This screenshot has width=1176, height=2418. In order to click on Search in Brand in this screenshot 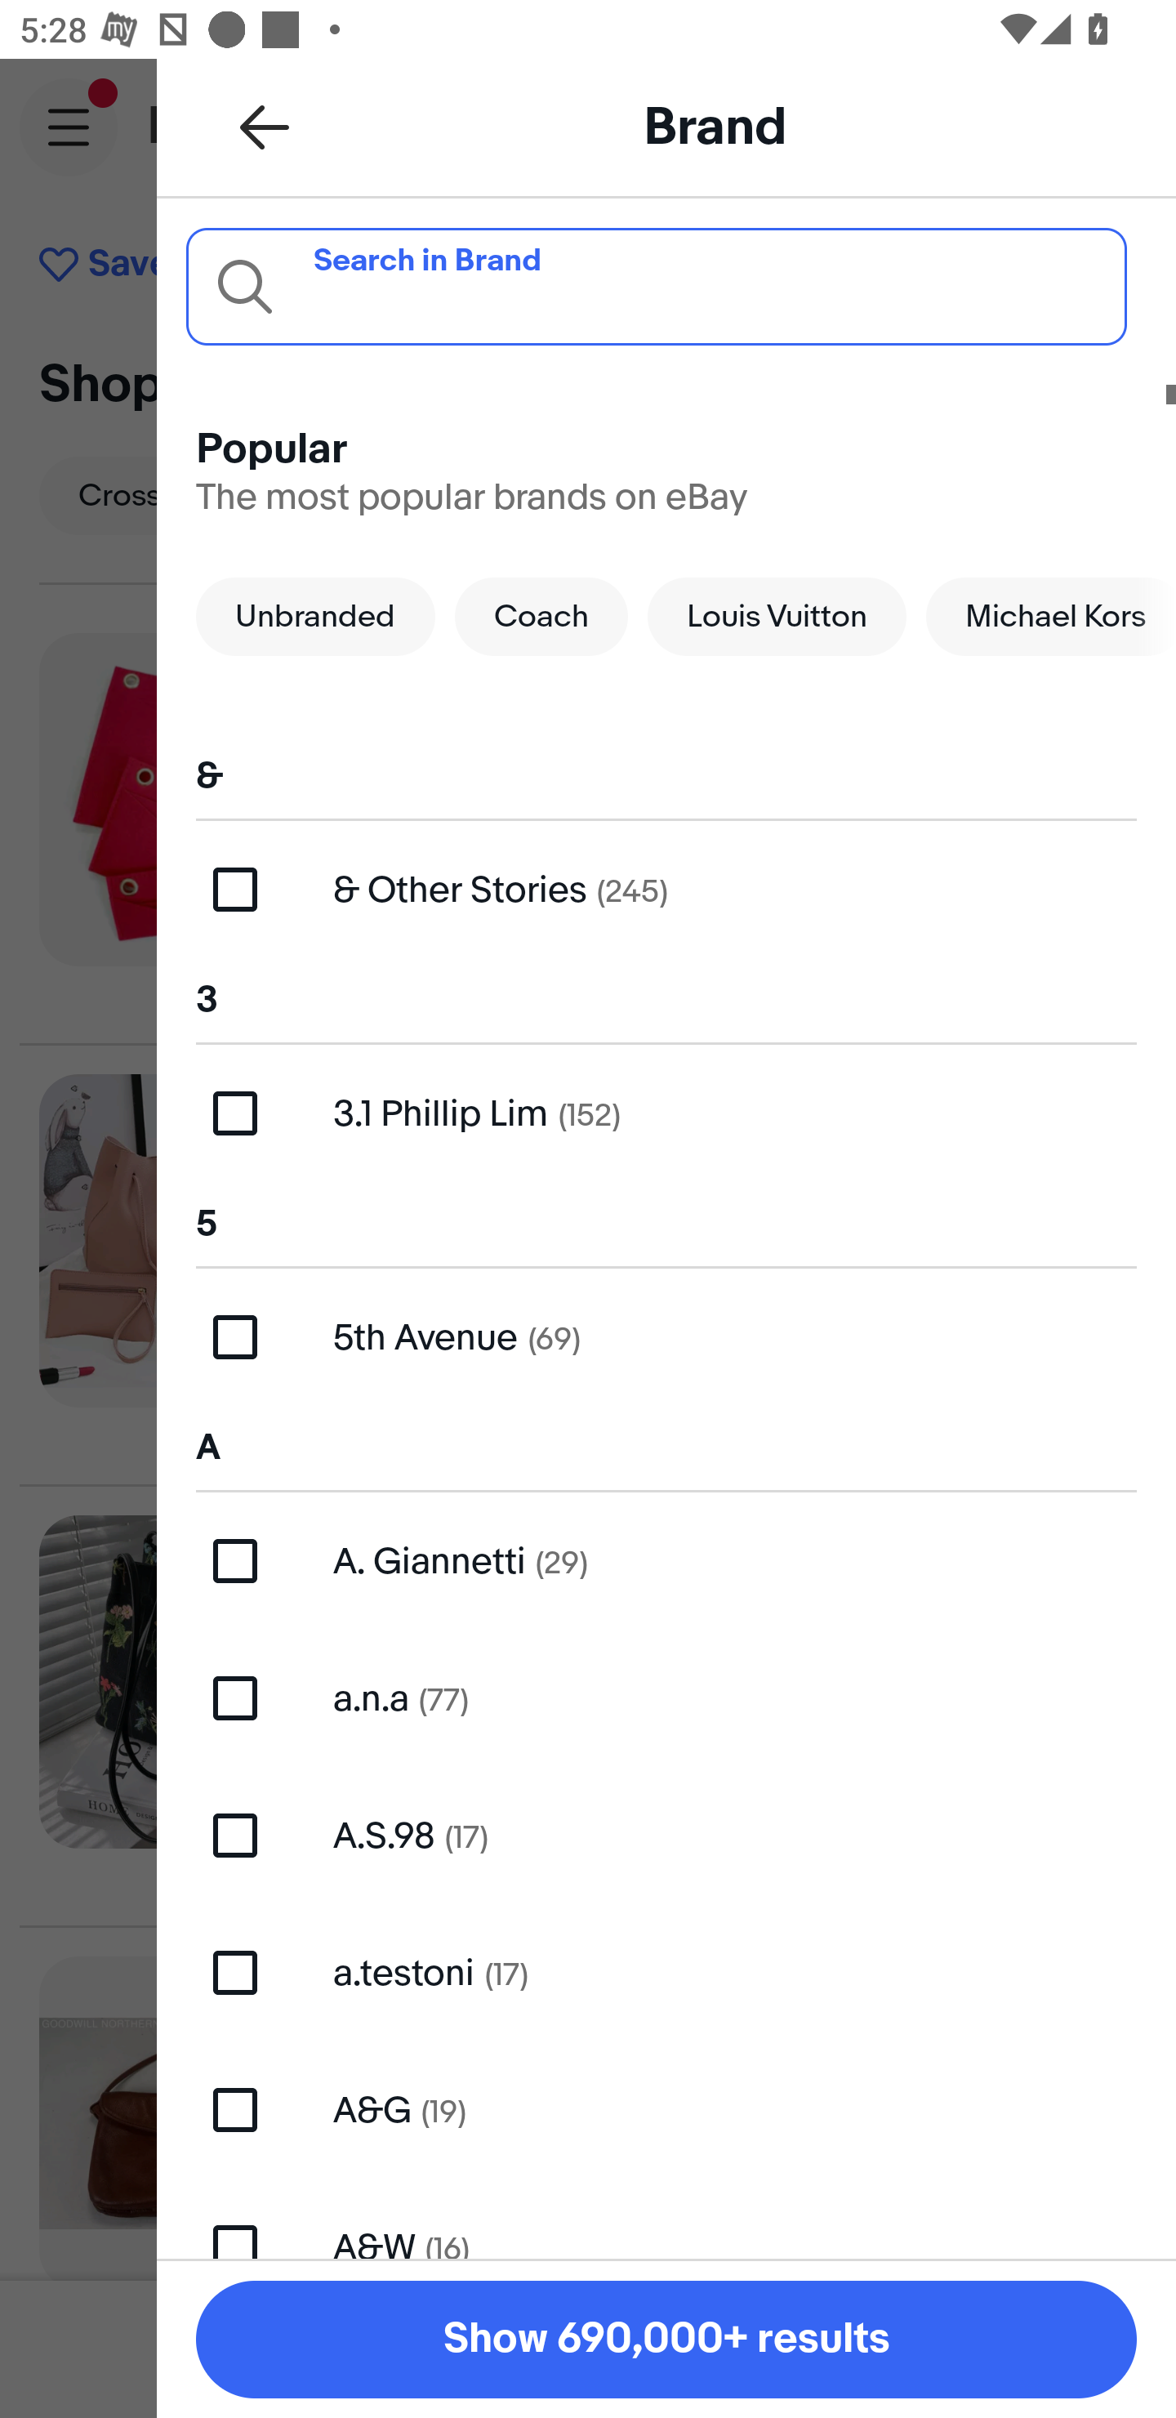, I will do `click(656, 286)`.